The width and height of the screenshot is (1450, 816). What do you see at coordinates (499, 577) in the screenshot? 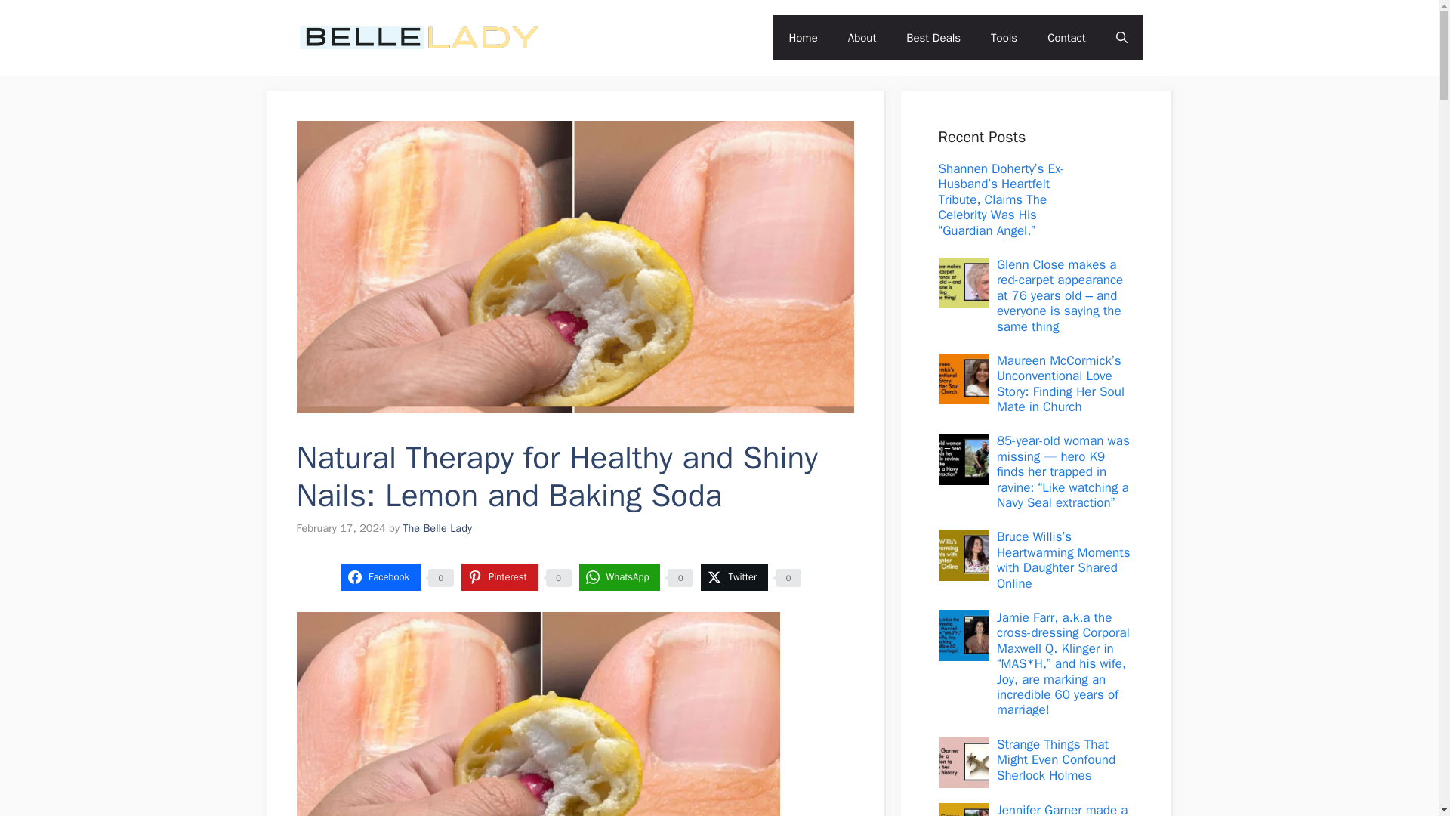
I see `Pinterest` at bounding box center [499, 577].